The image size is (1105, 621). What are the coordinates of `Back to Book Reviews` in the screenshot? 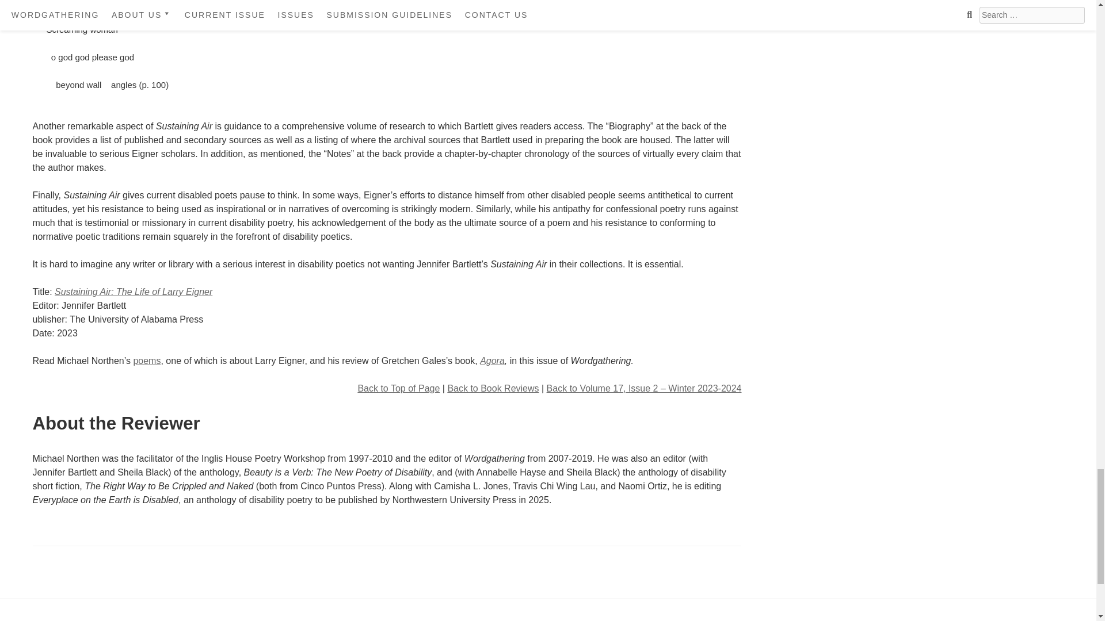 It's located at (493, 388).